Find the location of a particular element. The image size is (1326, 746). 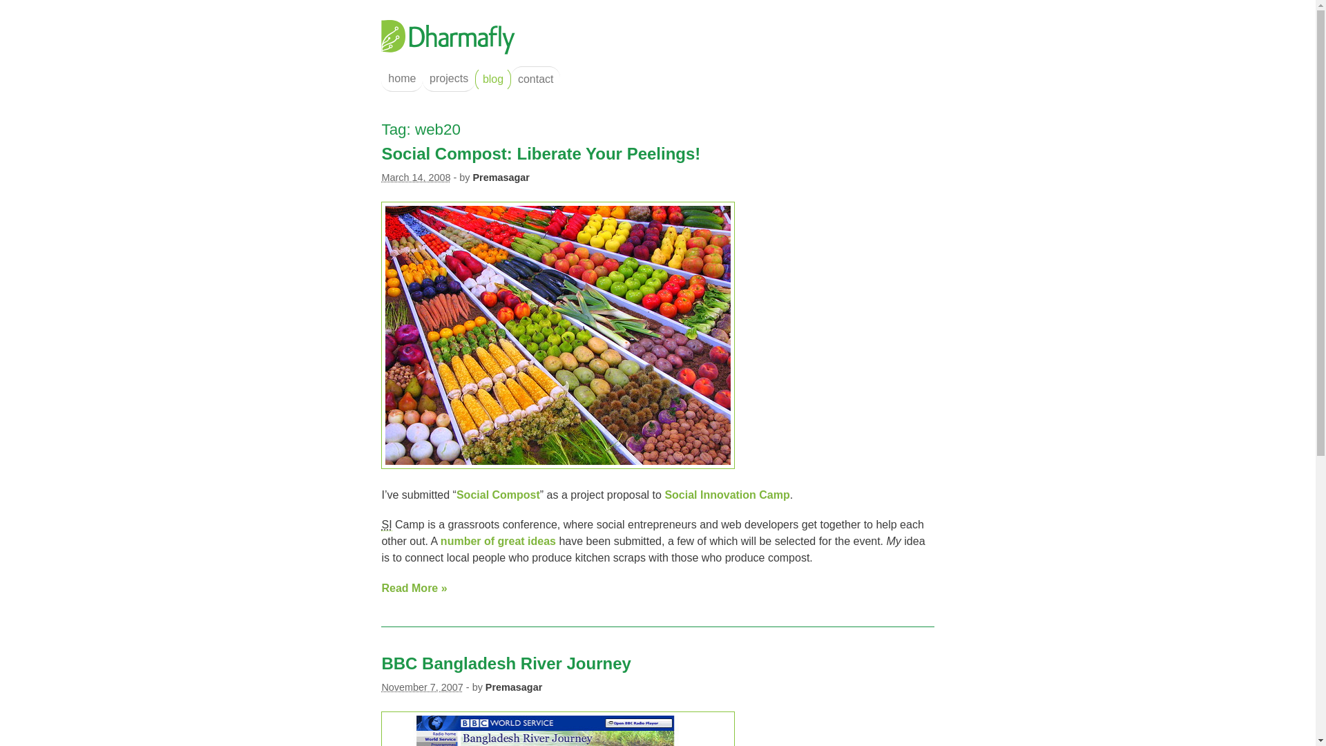

Permalink to Social Compost: Liberate Your Peelings! is located at coordinates (540, 153).